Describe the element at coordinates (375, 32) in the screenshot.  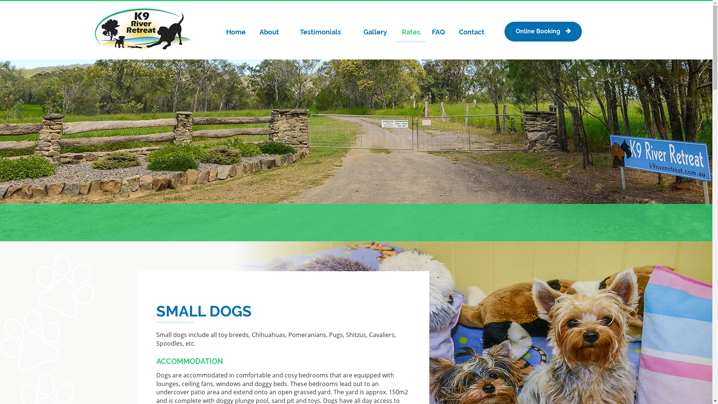
I see `Gallery` at that location.